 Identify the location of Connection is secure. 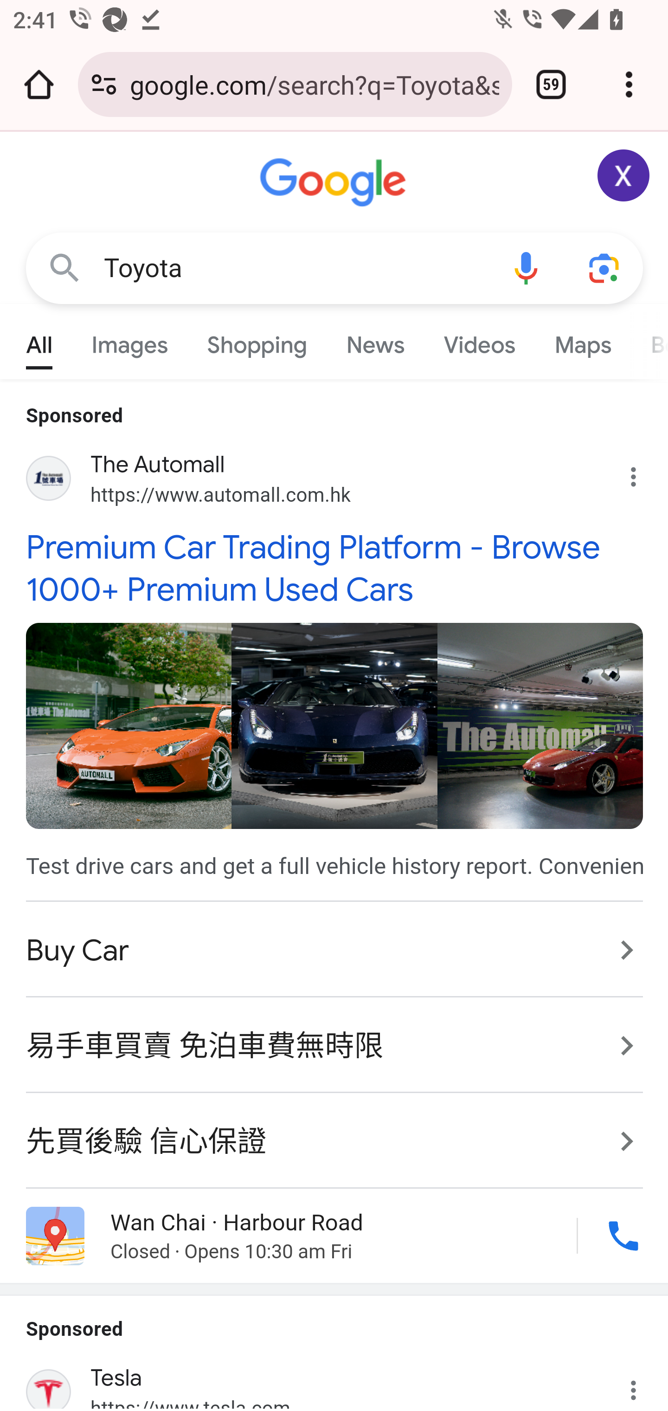
(104, 84).